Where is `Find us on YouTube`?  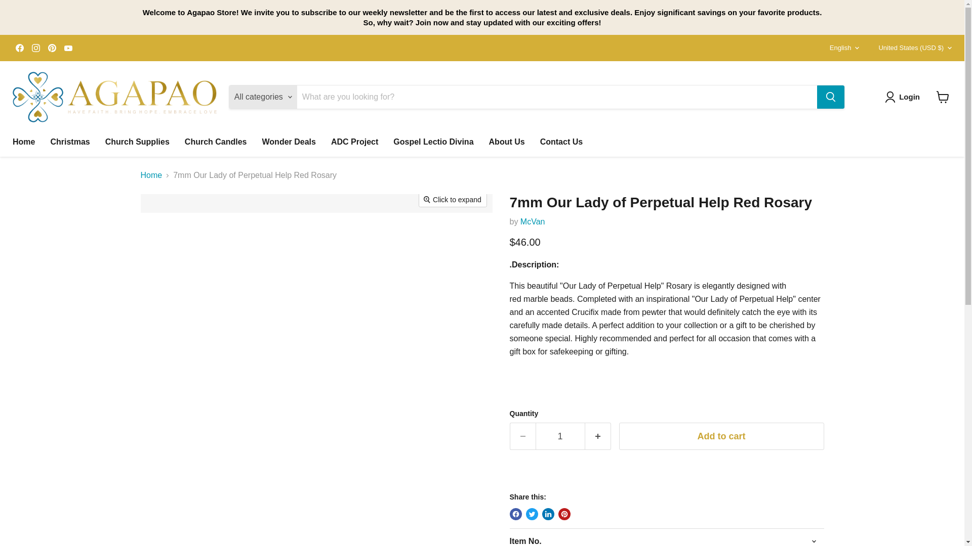
Find us on YouTube is located at coordinates (68, 48).